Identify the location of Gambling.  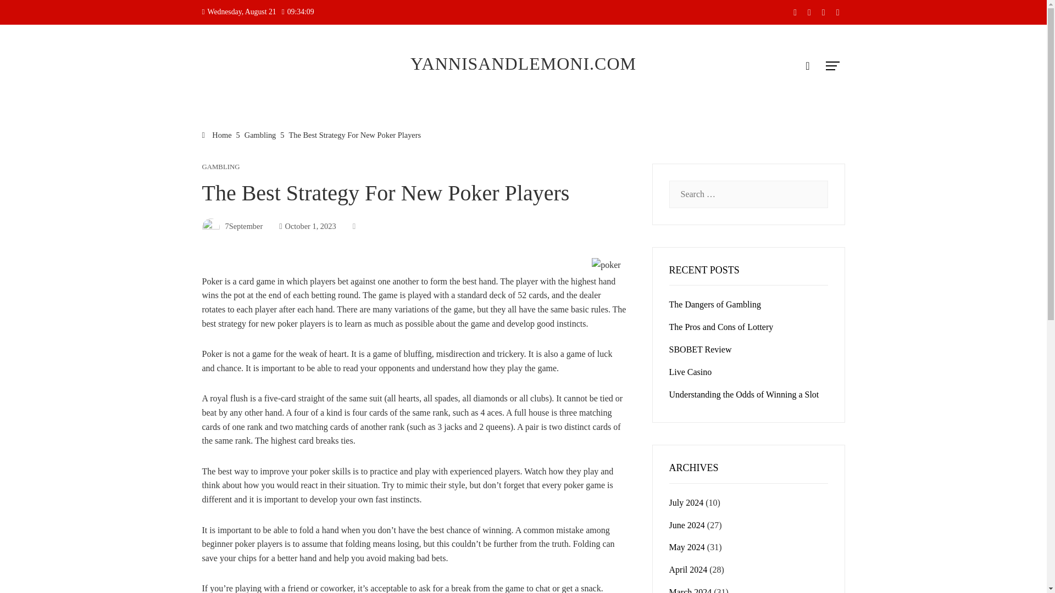
(260, 135).